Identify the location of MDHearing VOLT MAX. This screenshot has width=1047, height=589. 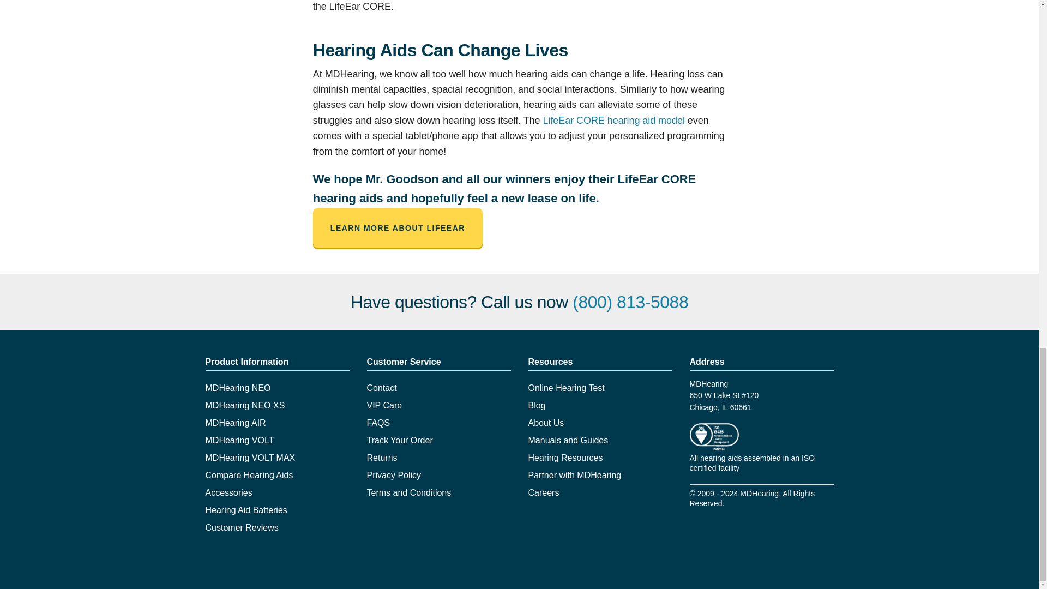
(250, 457).